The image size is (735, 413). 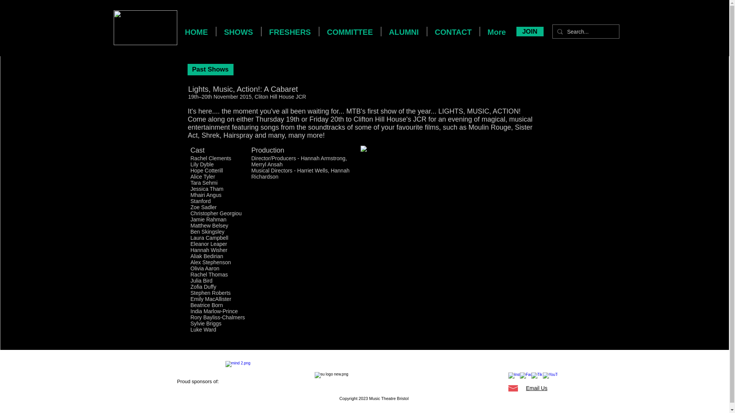 What do you see at coordinates (196, 31) in the screenshot?
I see `HOME` at bounding box center [196, 31].